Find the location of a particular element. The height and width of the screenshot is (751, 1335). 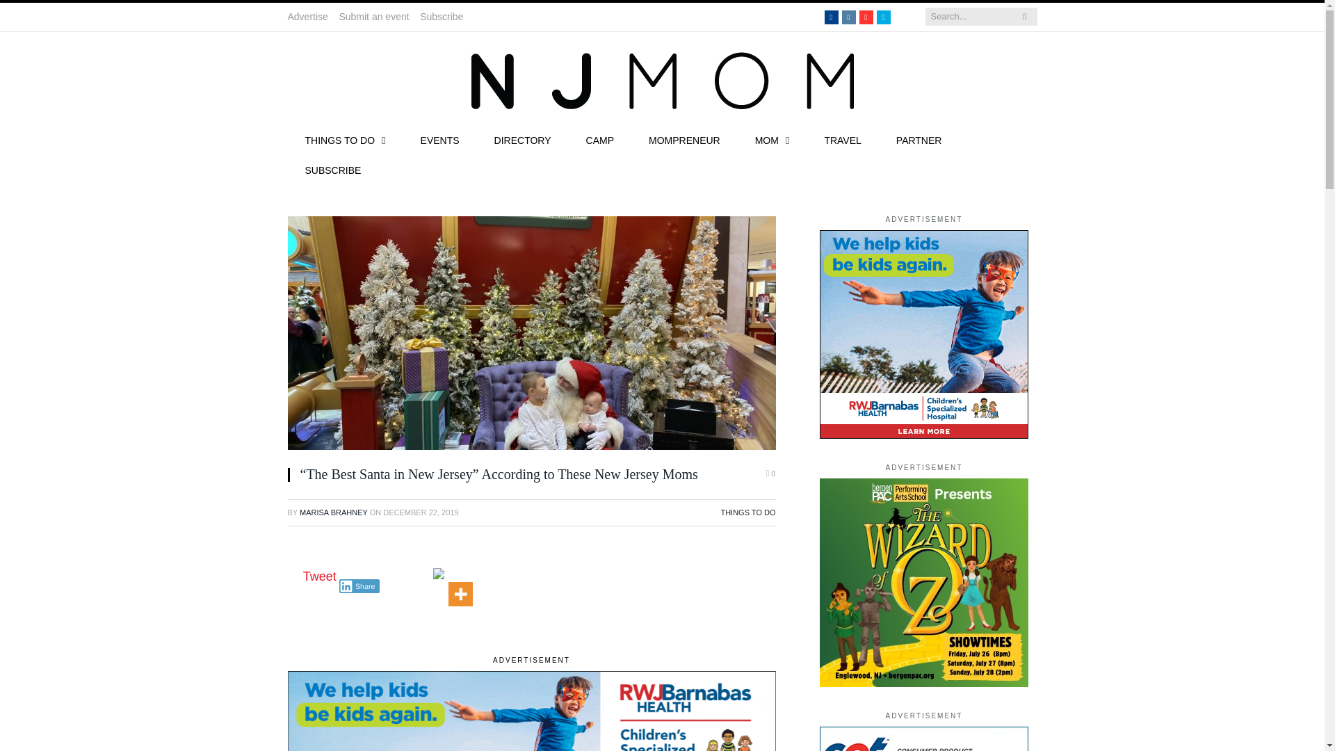

TRAVEL is located at coordinates (842, 141).